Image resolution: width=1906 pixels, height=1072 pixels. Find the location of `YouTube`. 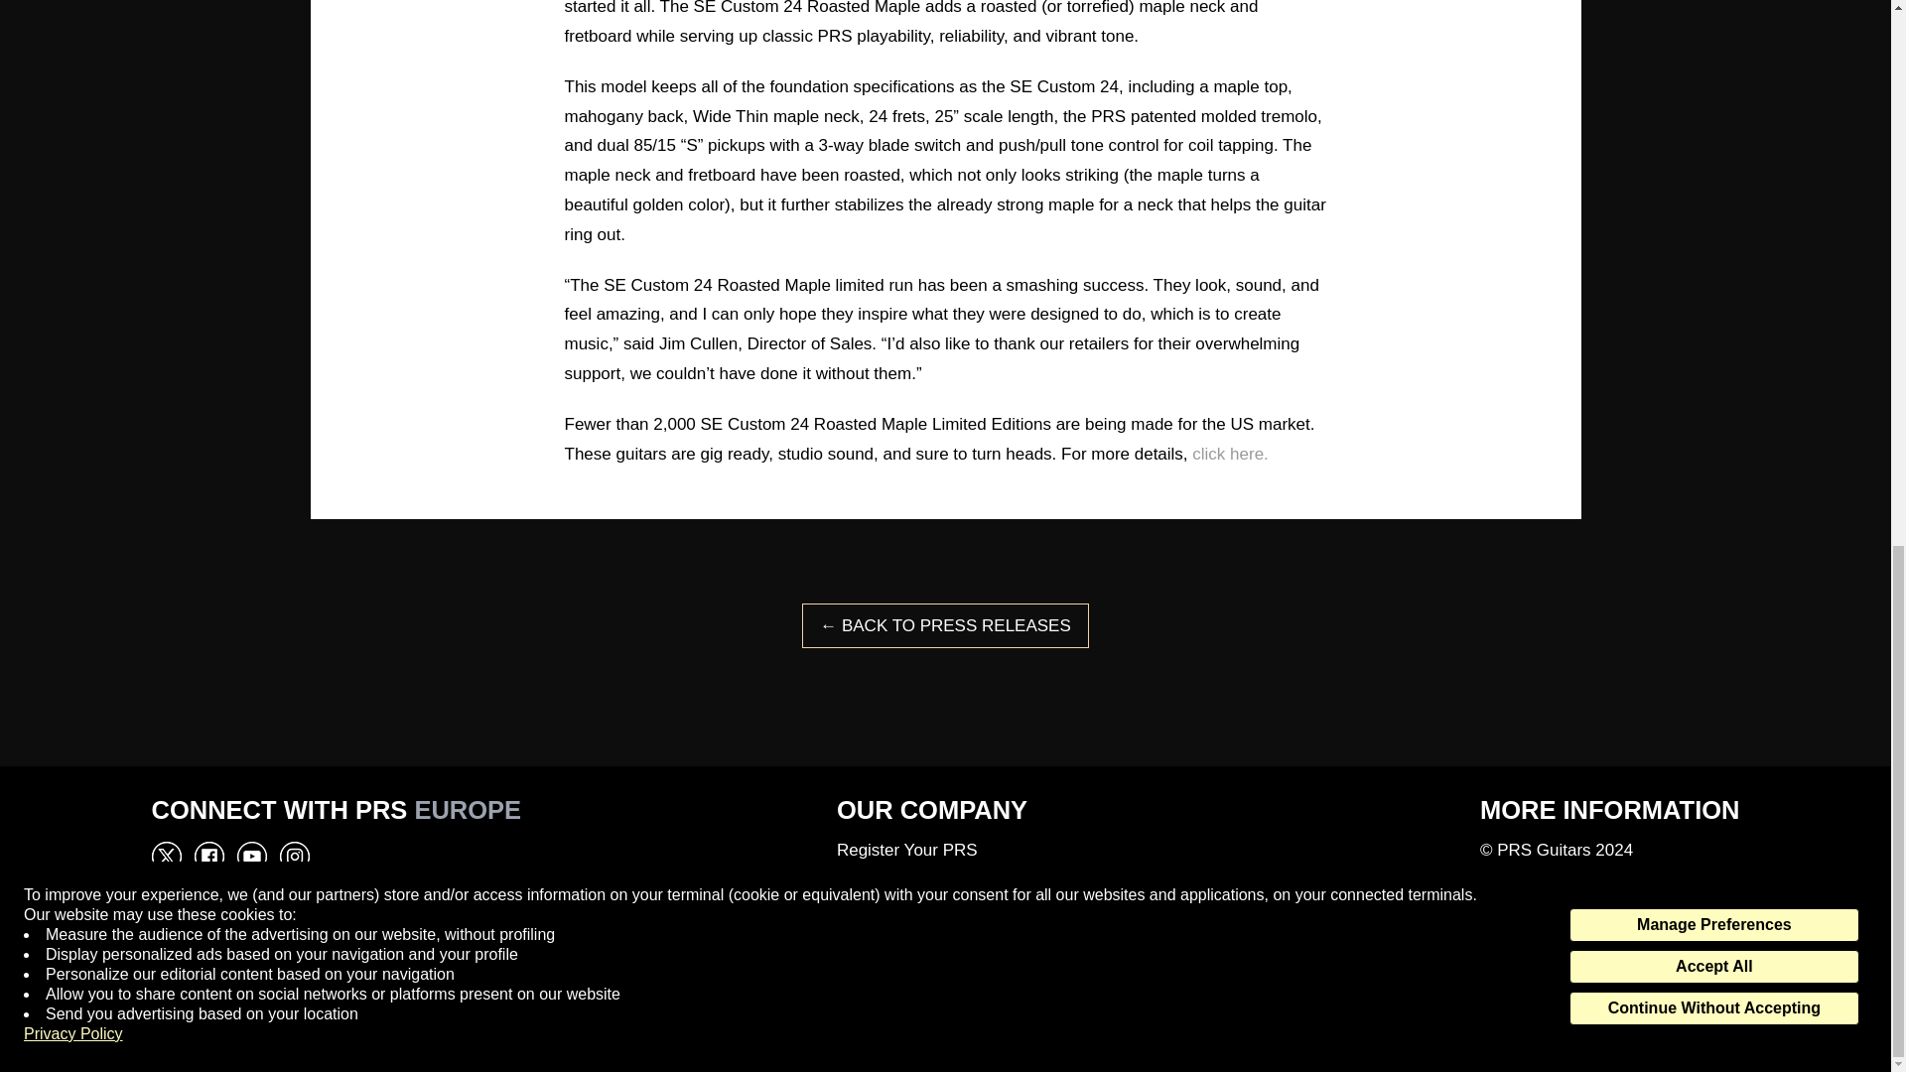

YouTube is located at coordinates (251, 856).